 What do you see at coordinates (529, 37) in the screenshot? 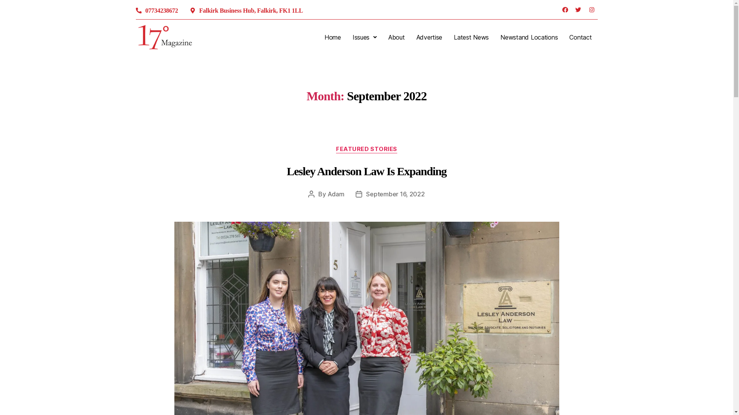
I see `Newstand Locations` at bounding box center [529, 37].